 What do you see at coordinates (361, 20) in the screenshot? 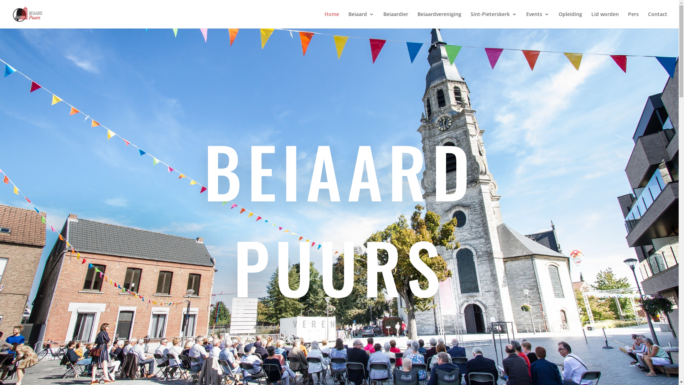
I see `Beiaard` at bounding box center [361, 20].